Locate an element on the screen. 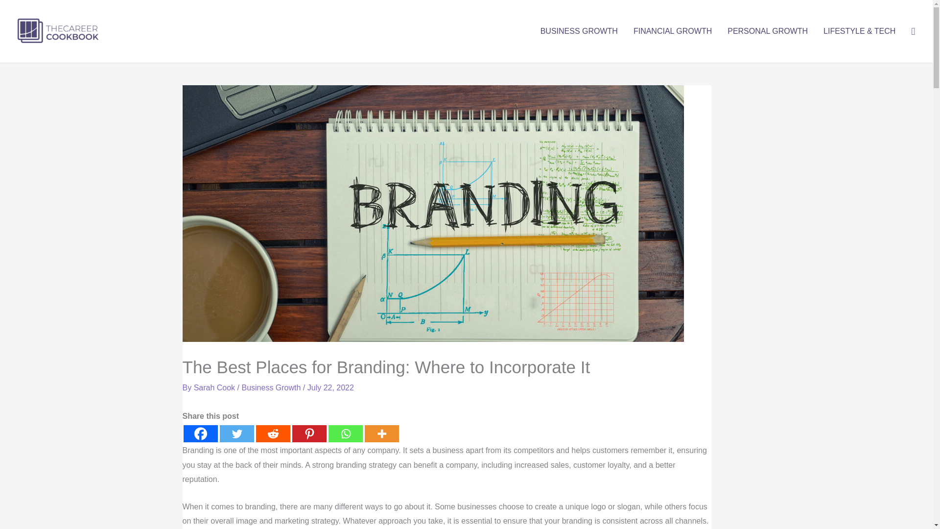 The height and width of the screenshot is (529, 940). Pinterest is located at coordinates (308, 433).